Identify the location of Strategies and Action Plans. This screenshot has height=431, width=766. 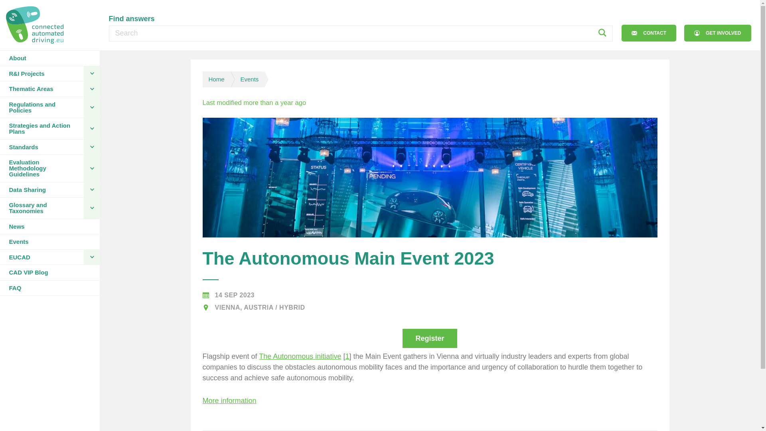
(41, 129).